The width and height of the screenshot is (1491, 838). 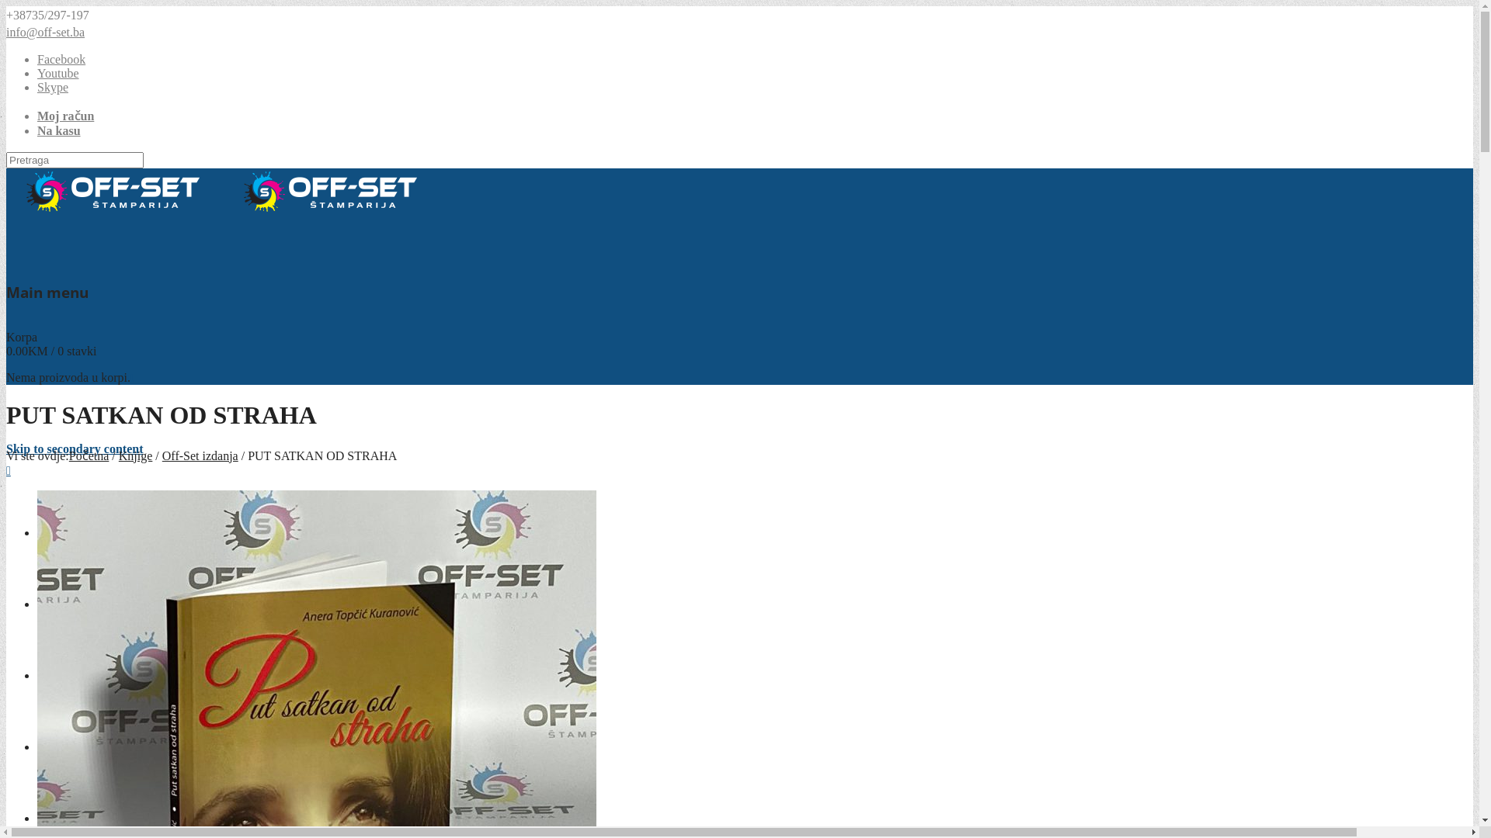 I want to click on O NAMA, so click(x=63, y=604).